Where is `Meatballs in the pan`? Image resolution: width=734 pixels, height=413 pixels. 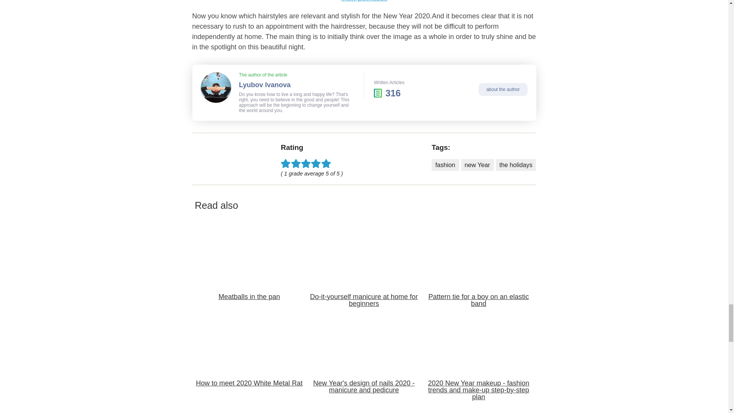
Meatballs in the pan is located at coordinates (249, 276).